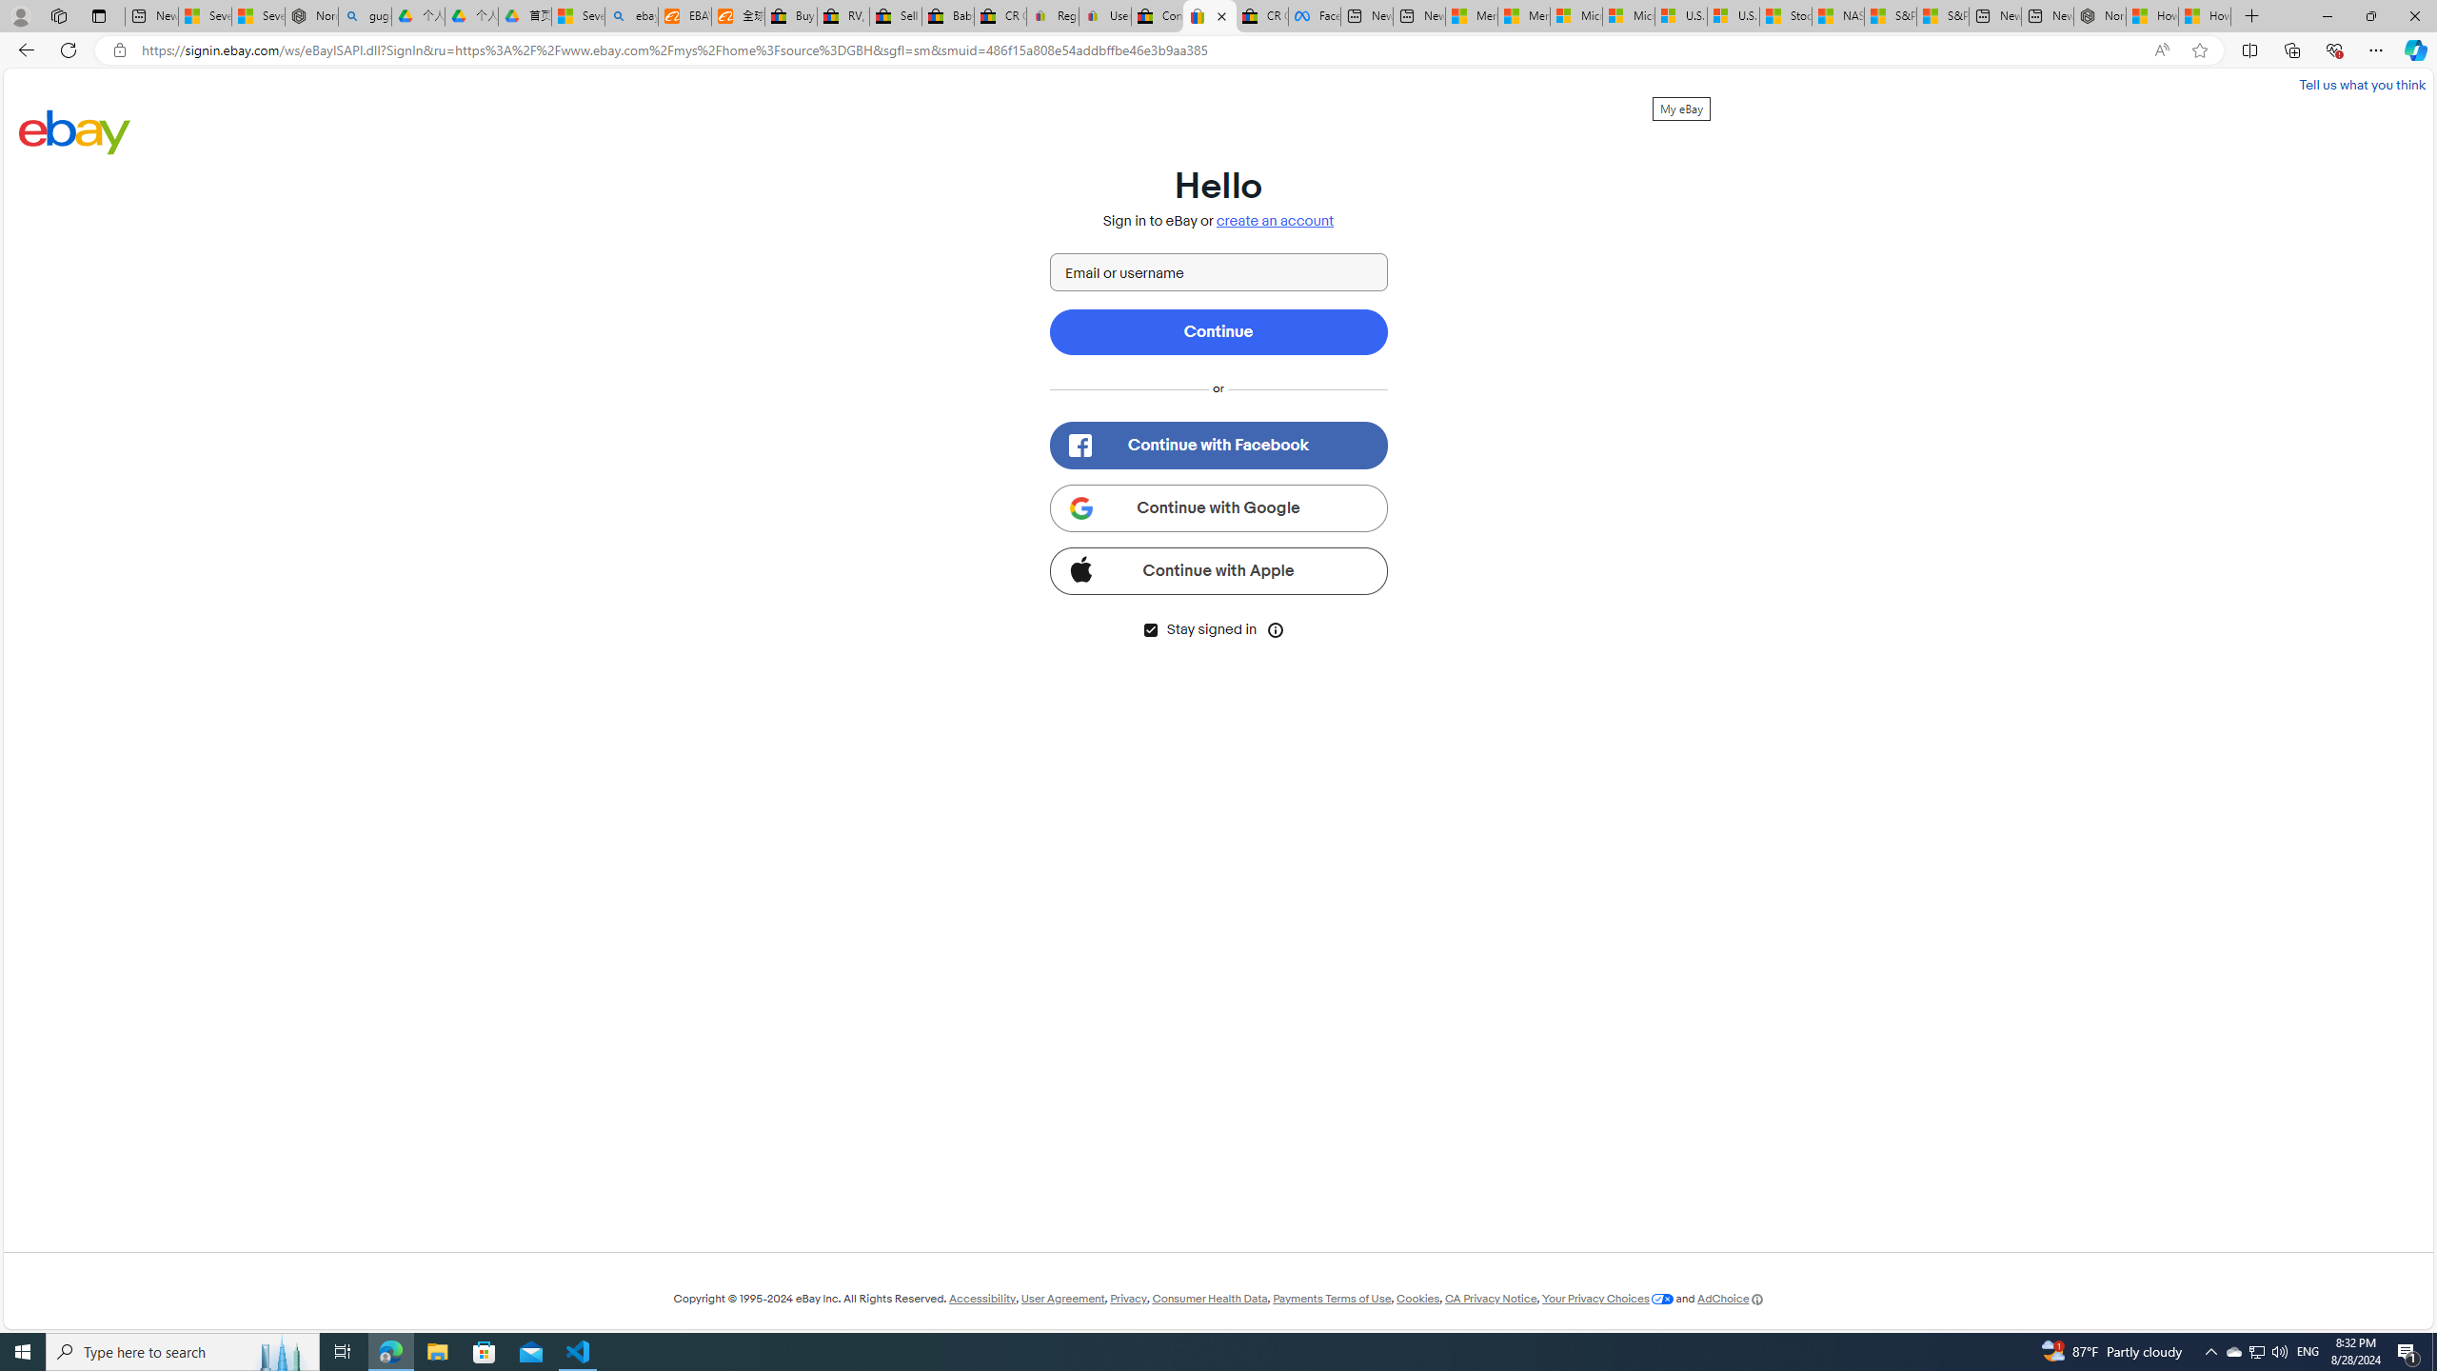  Describe the element at coordinates (1331, 1299) in the screenshot. I see `Payments Terms of Use` at that location.